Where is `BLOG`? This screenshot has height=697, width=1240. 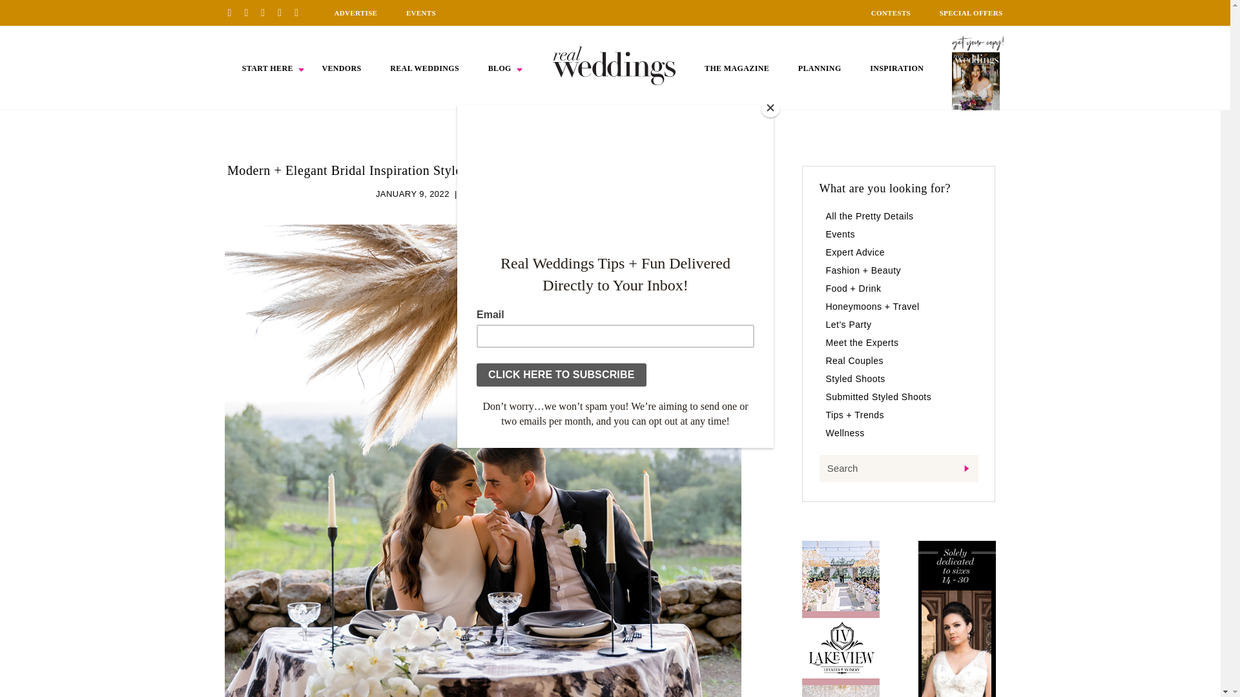
BLOG is located at coordinates (500, 68).